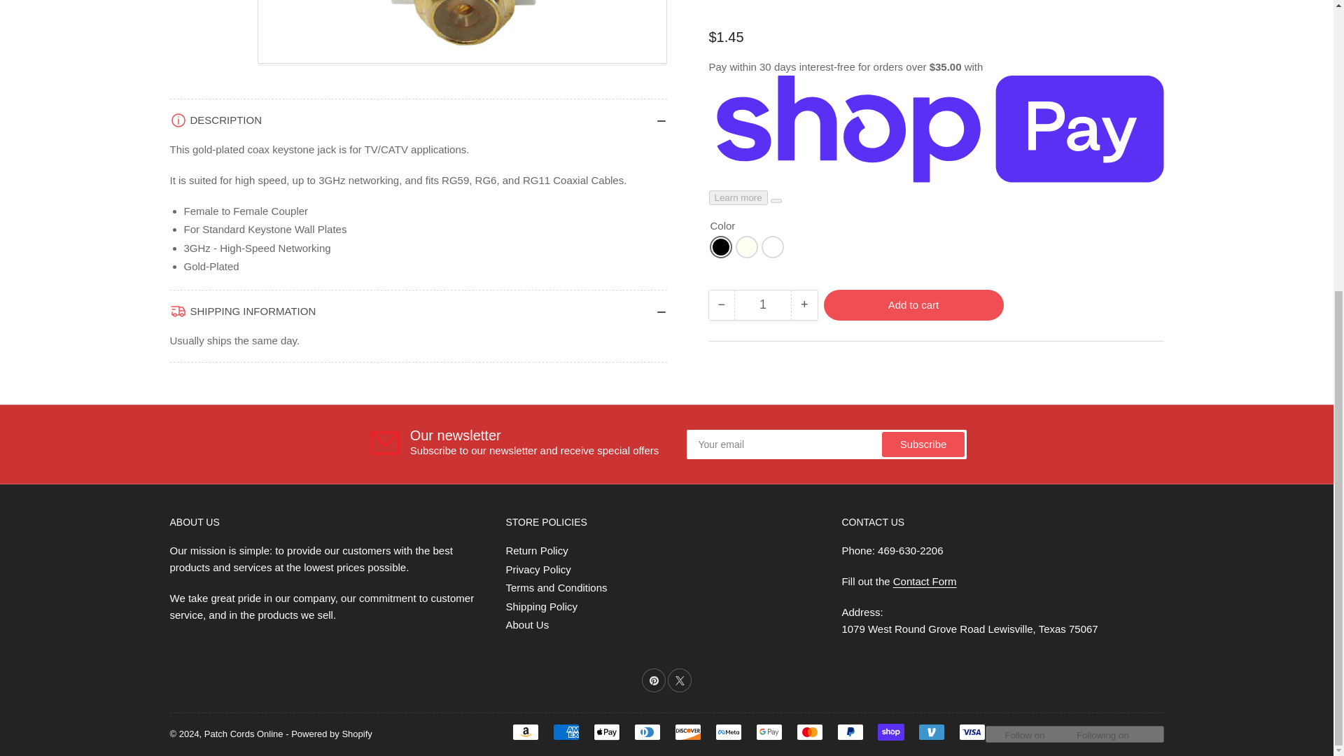 The height and width of the screenshot is (756, 1344). I want to click on Diners Club, so click(647, 732).